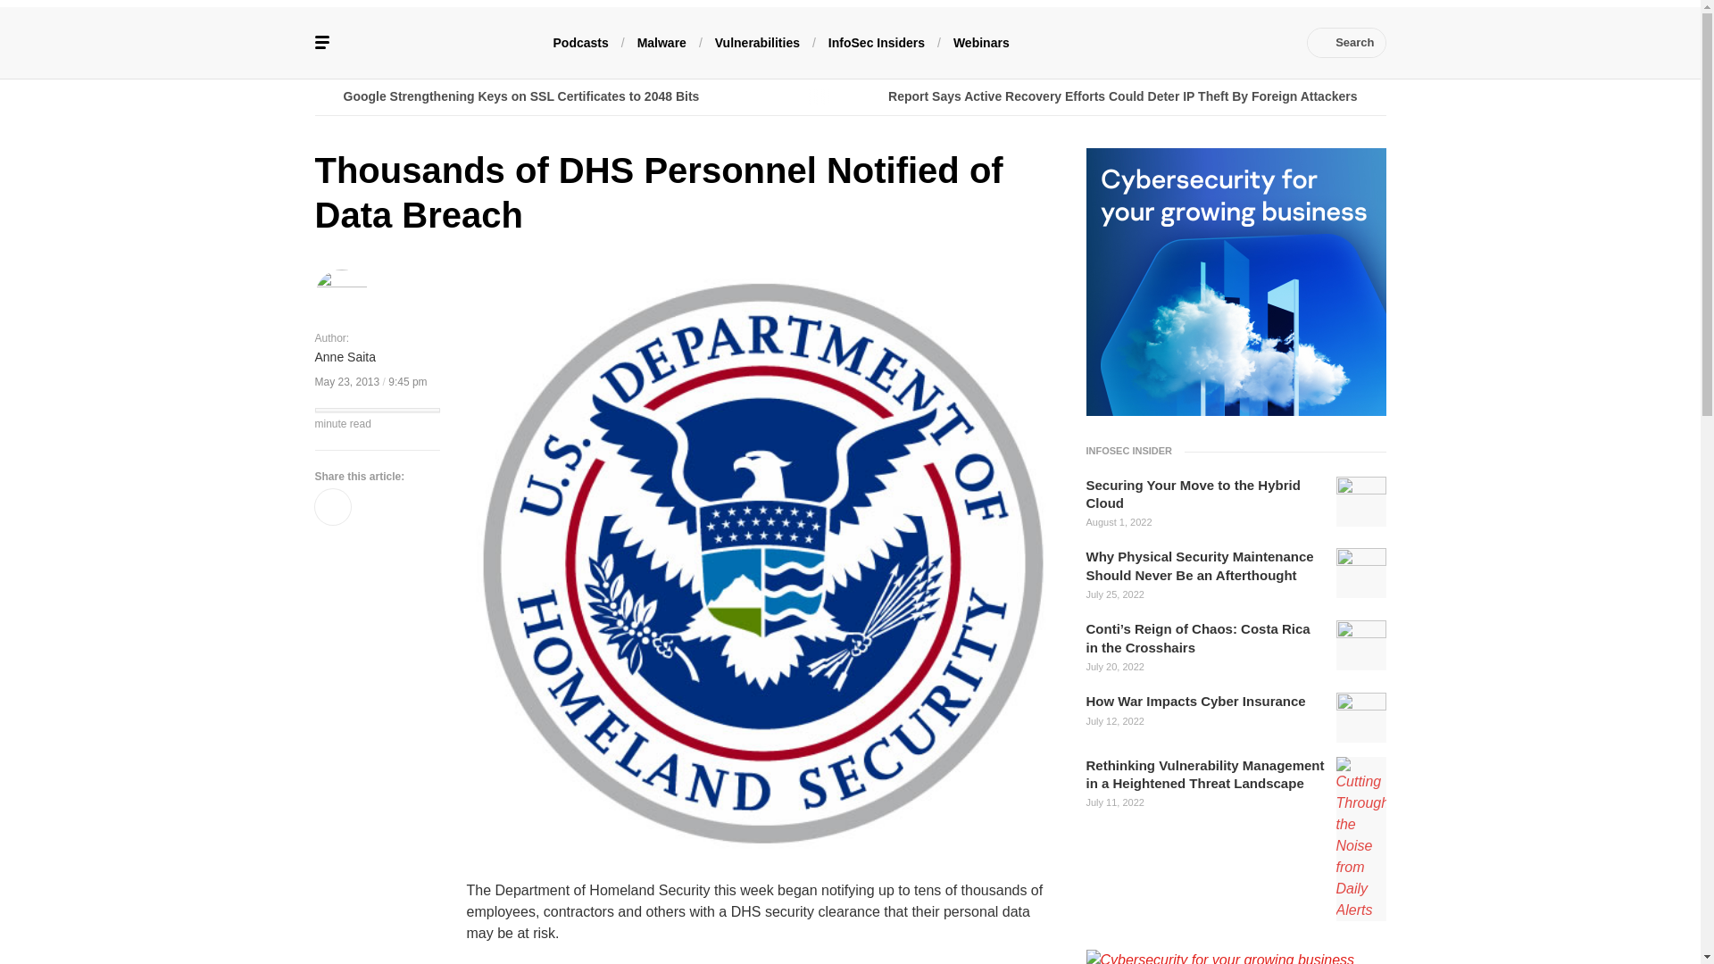 This screenshot has height=964, width=1714. I want to click on Instagram, so click(1244, 43).